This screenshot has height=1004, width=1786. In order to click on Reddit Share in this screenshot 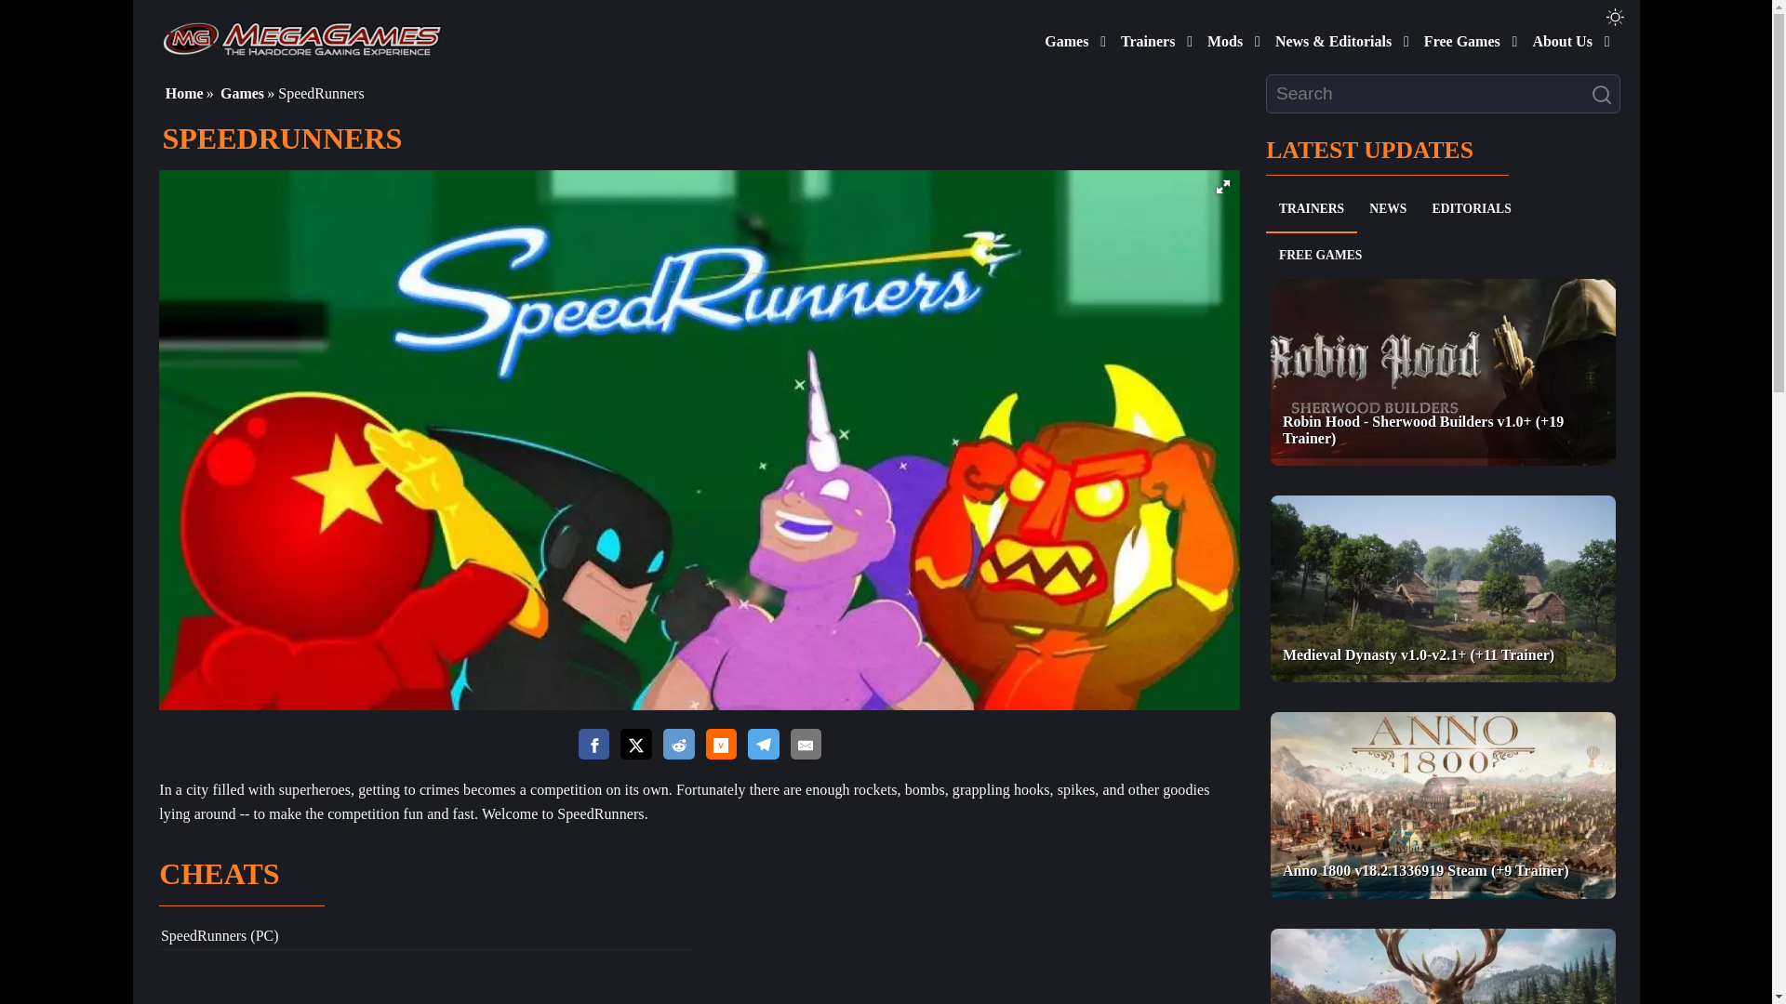, I will do `click(678, 746)`.